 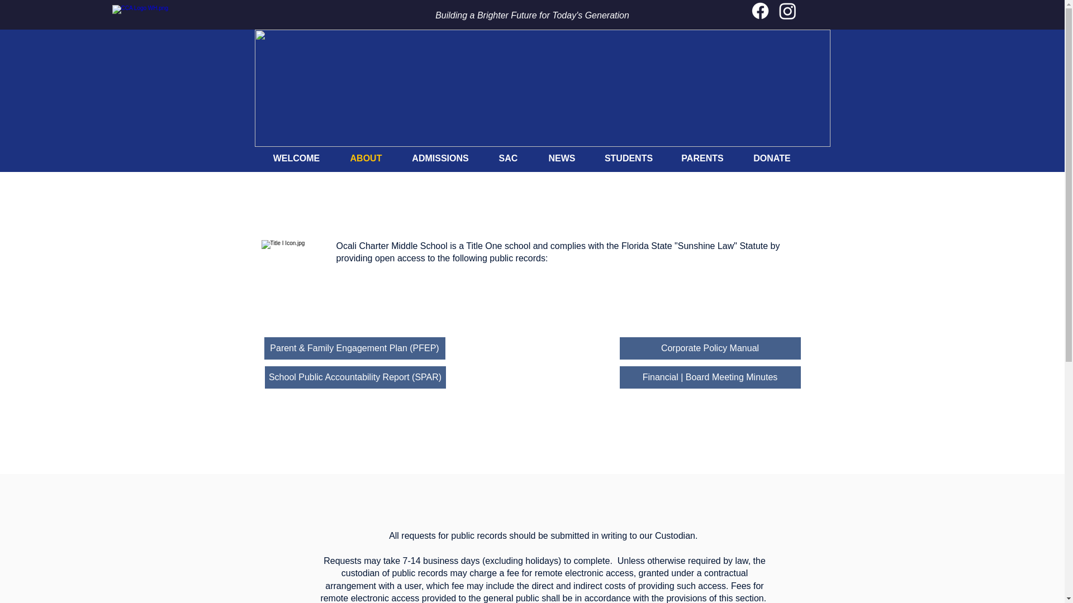 I want to click on NEWS, so click(x=562, y=159).